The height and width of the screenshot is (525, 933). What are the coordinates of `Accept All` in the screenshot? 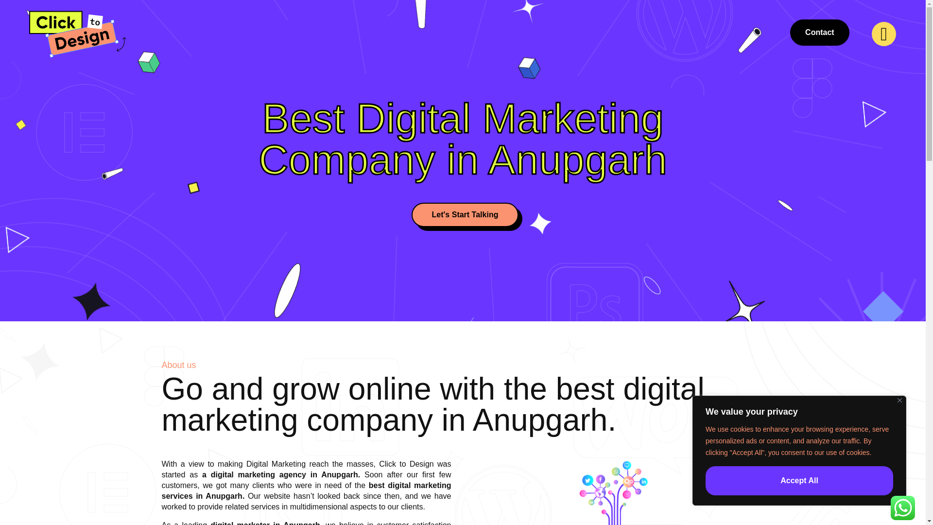 It's located at (799, 481).